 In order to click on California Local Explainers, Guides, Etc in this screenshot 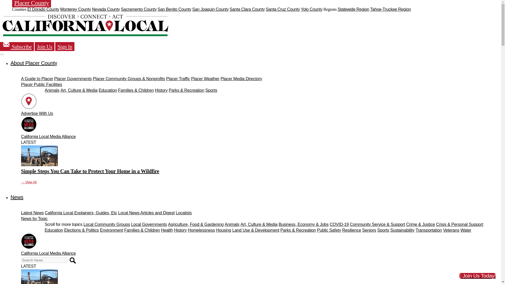, I will do `click(81, 213)`.